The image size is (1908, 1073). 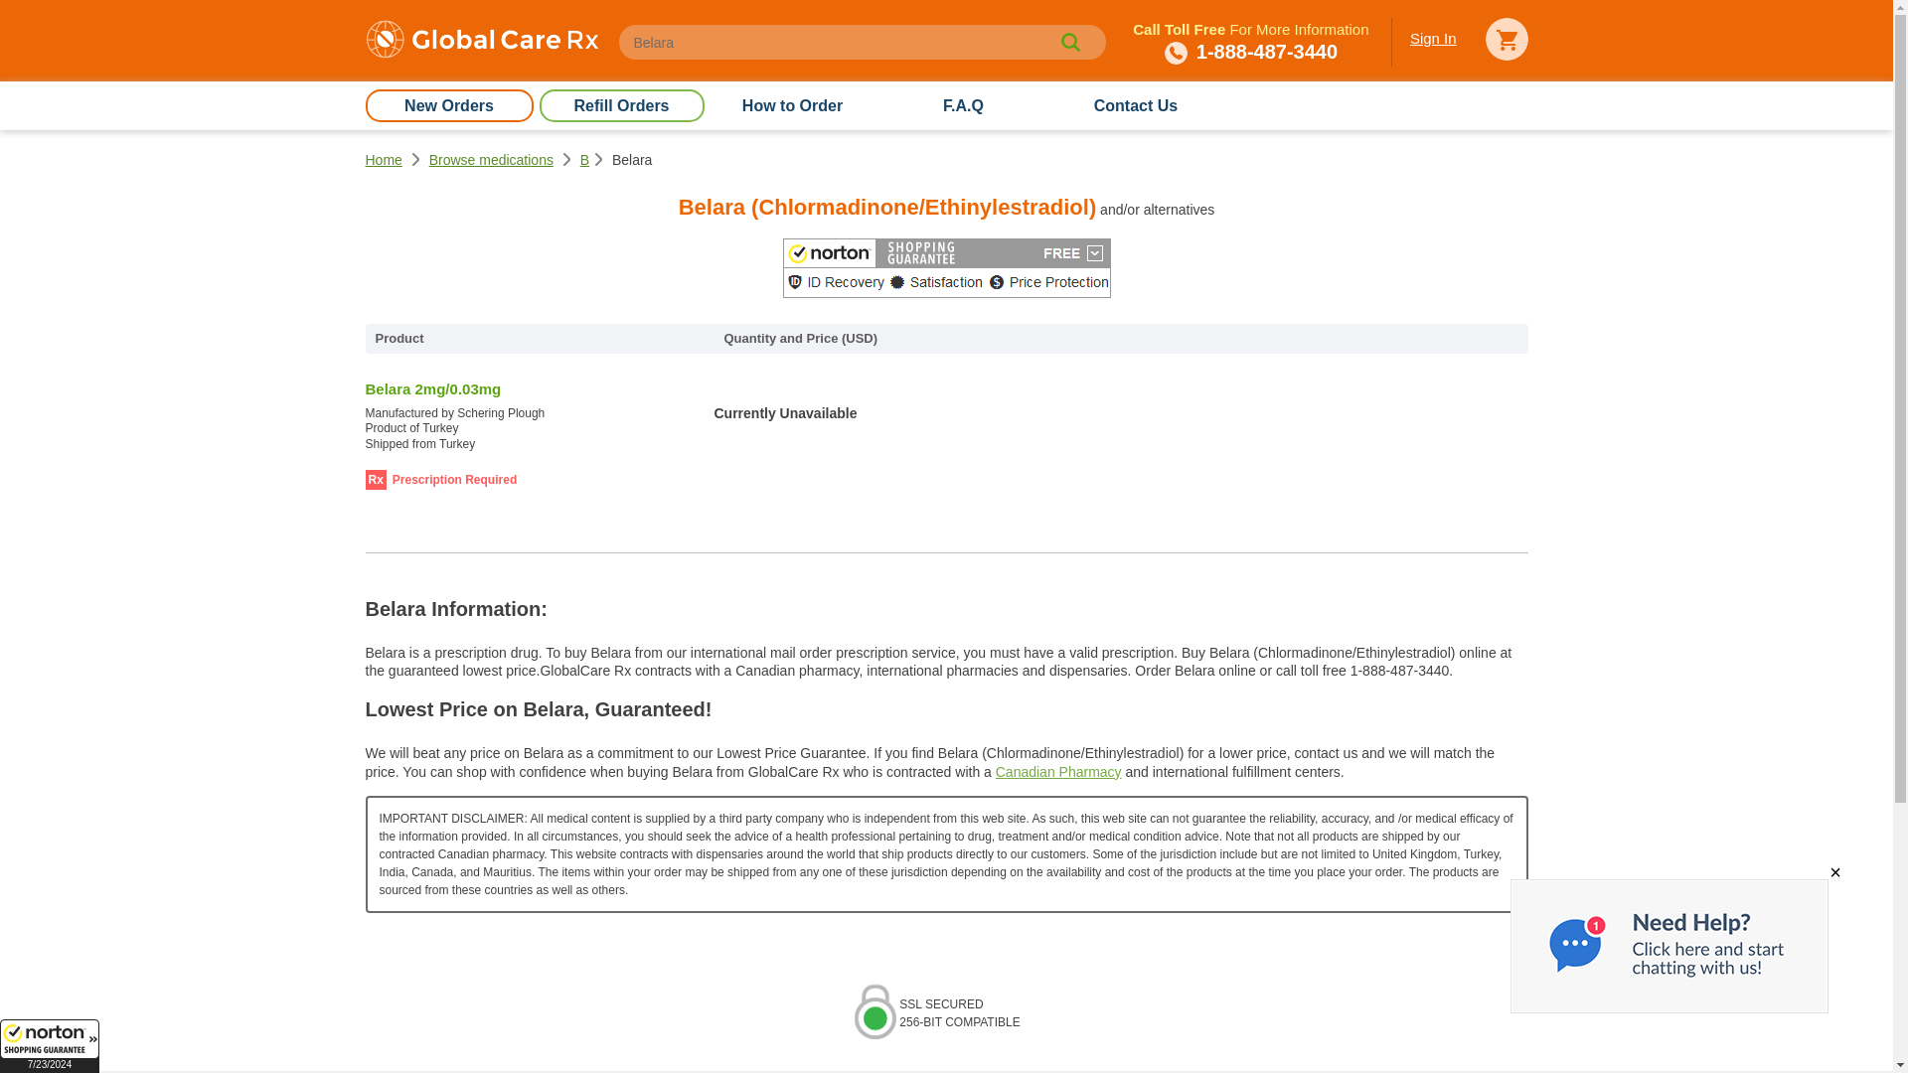 I want to click on How To Order, so click(x=791, y=105).